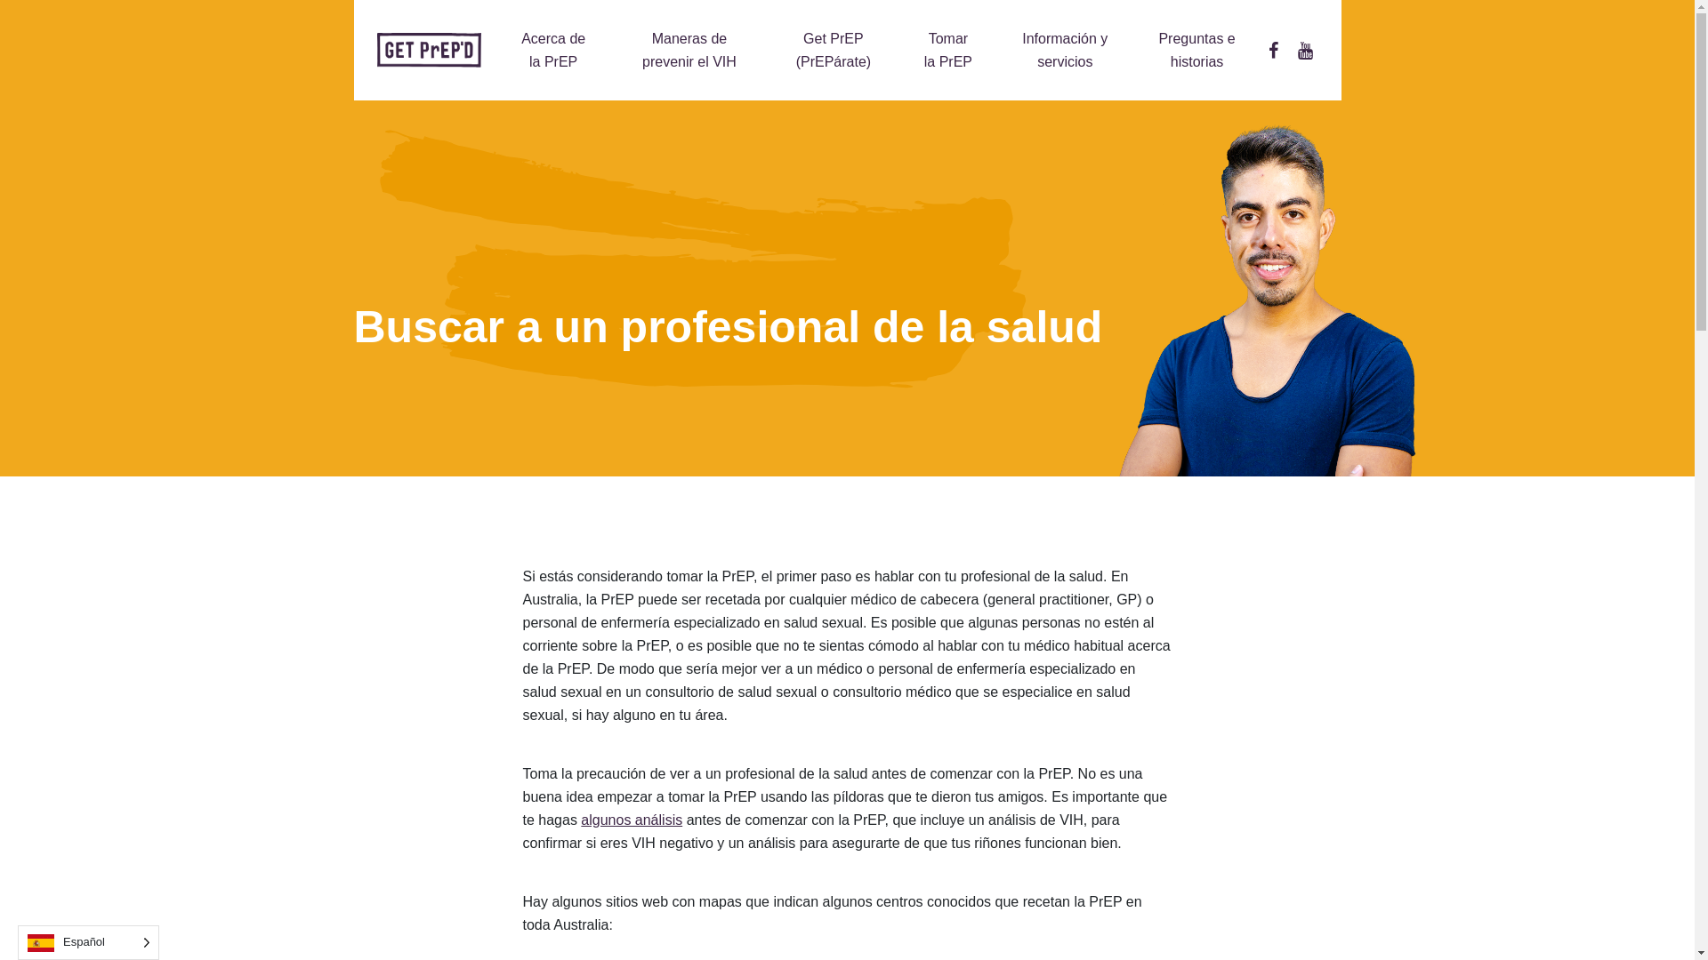 Image resolution: width=1708 pixels, height=960 pixels. Describe the element at coordinates (689, 50) in the screenshot. I see `Maneras de prevenir el VIH` at that location.